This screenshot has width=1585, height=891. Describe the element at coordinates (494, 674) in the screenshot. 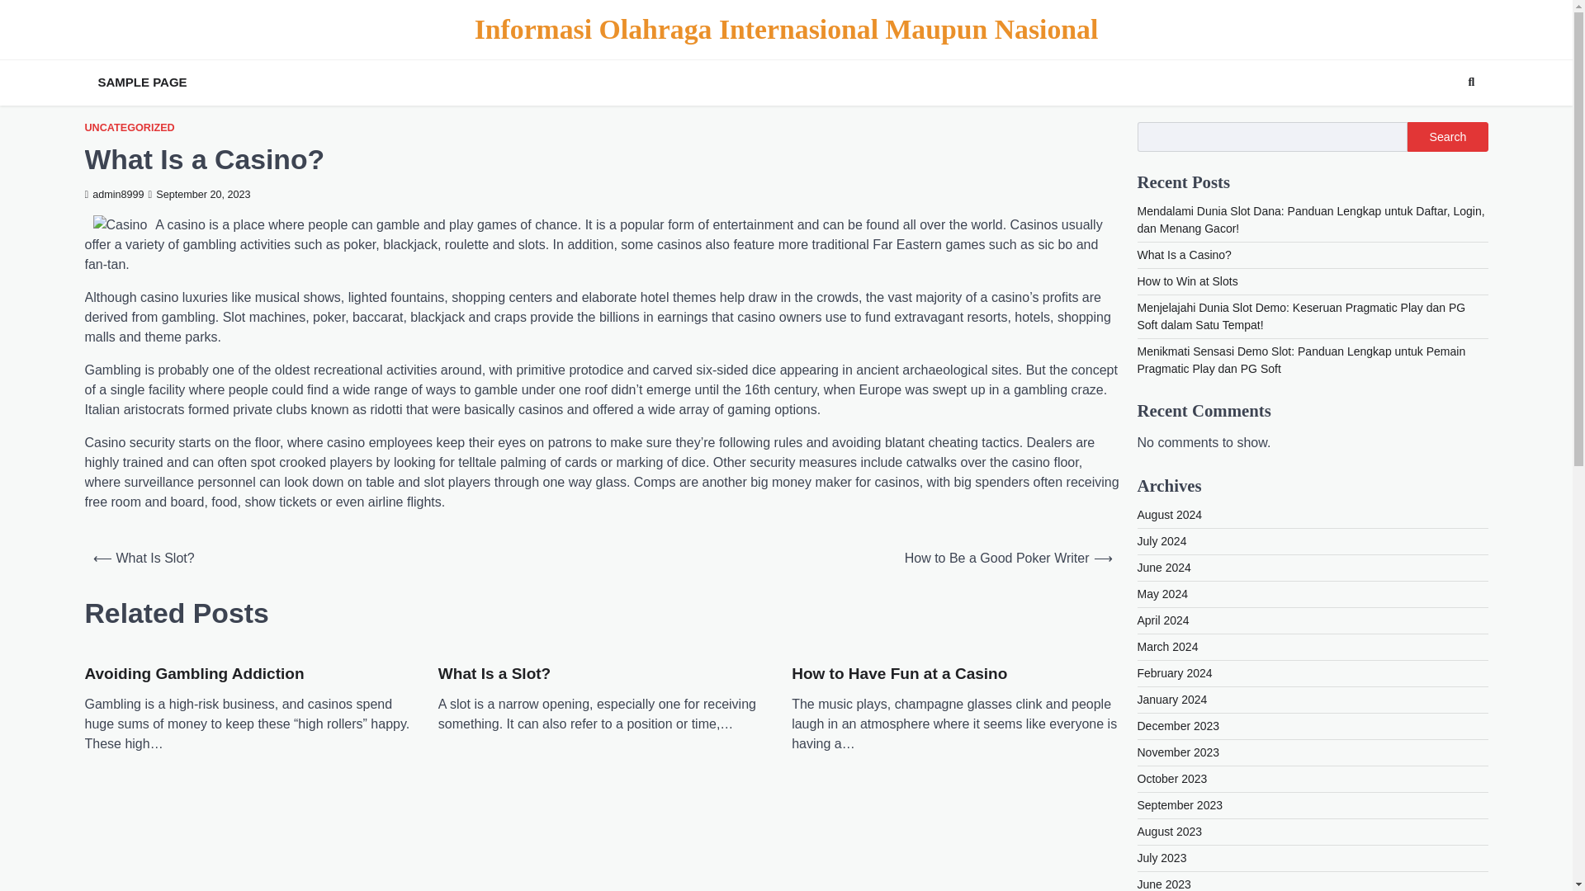

I see `What Is a Slot?` at that location.